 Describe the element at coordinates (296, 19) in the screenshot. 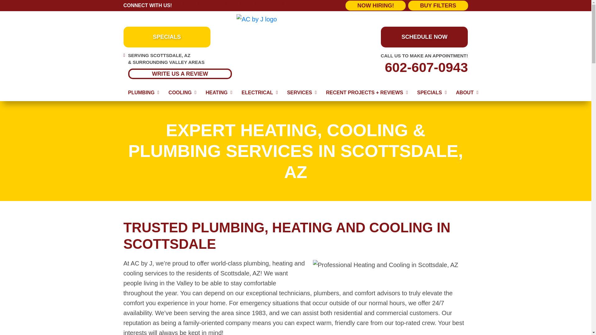

I see `AC by J` at that location.